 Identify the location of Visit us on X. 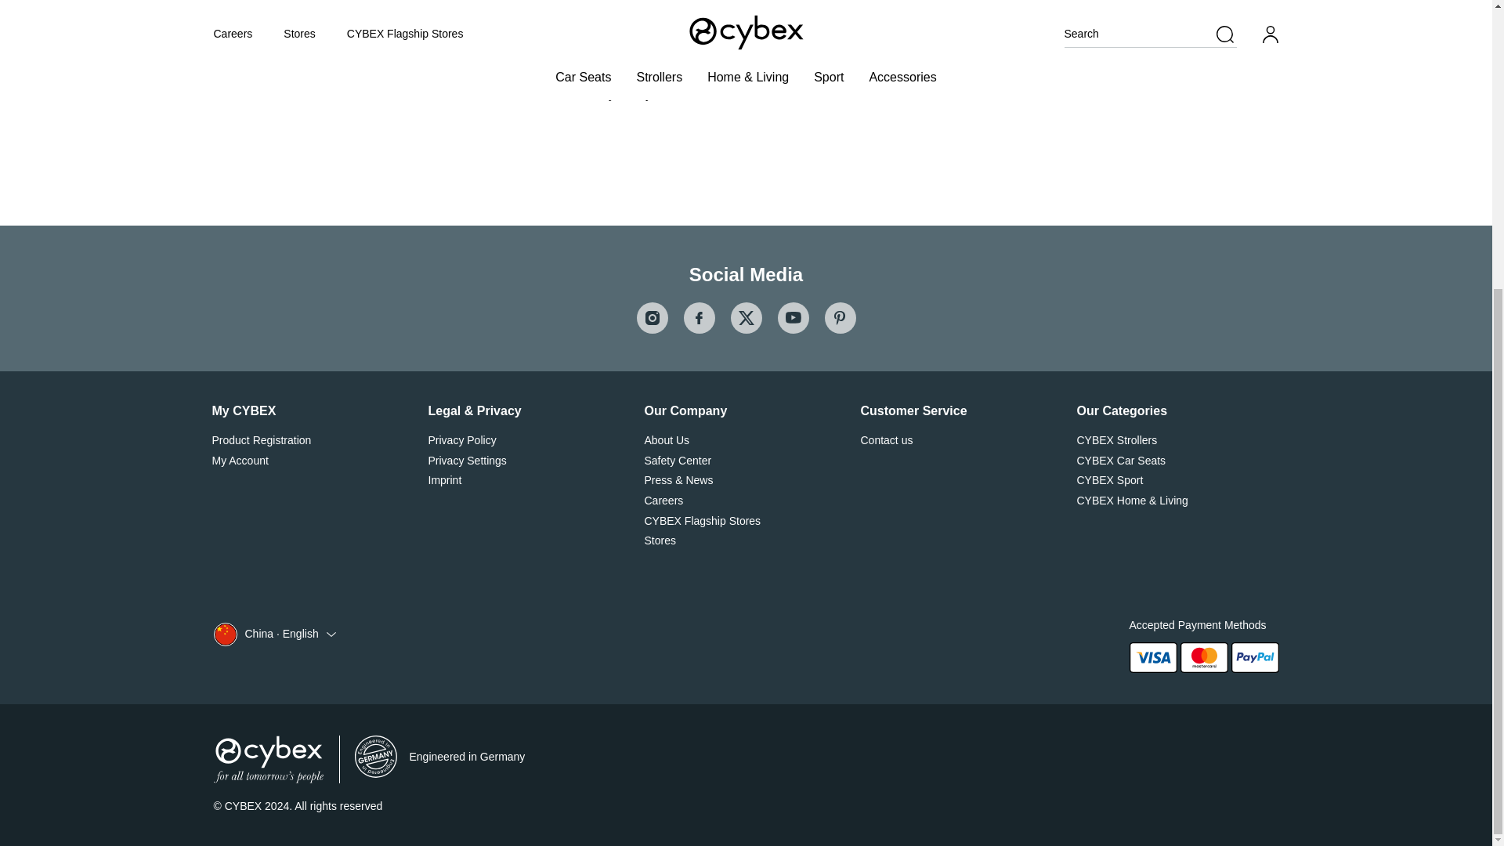
(745, 317).